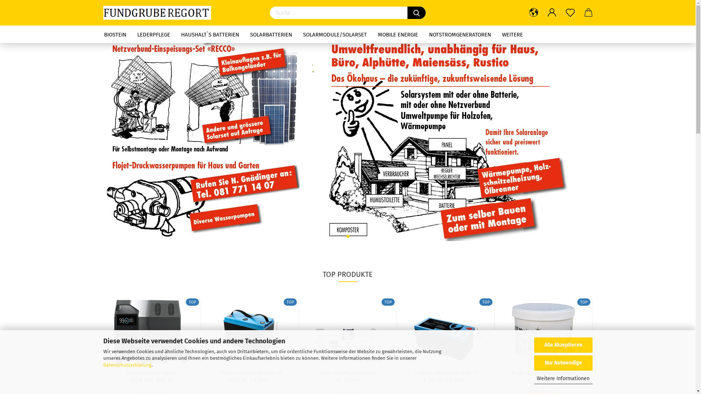  What do you see at coordinates (563, 345) in the screenshot?
I see `Alle Akzeptieren` at bounding box center [563, 345].